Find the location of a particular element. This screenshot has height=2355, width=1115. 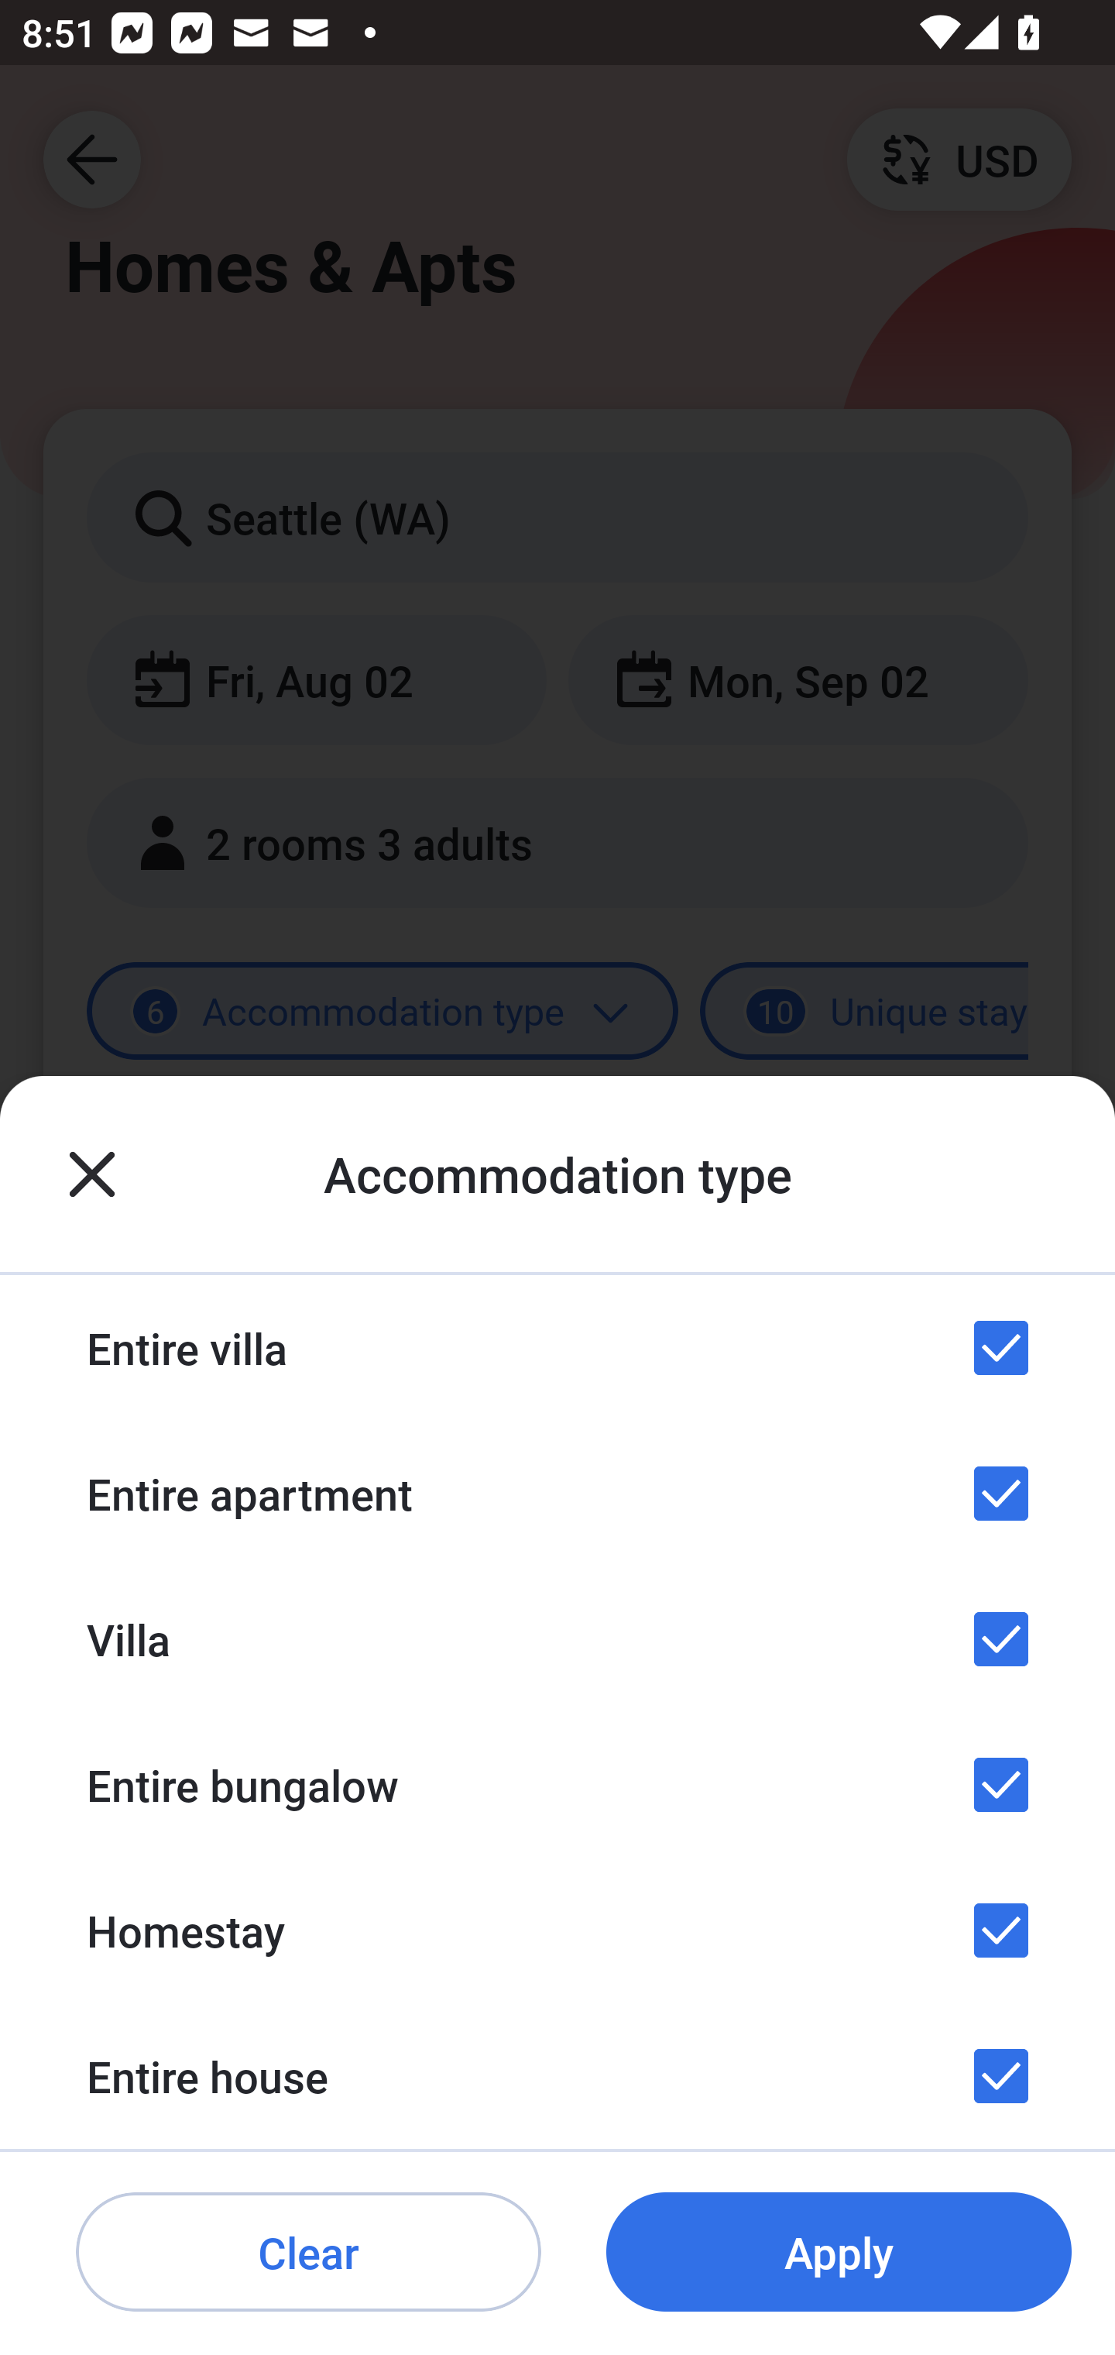

Entire house is located at coordinates (557, 2076).